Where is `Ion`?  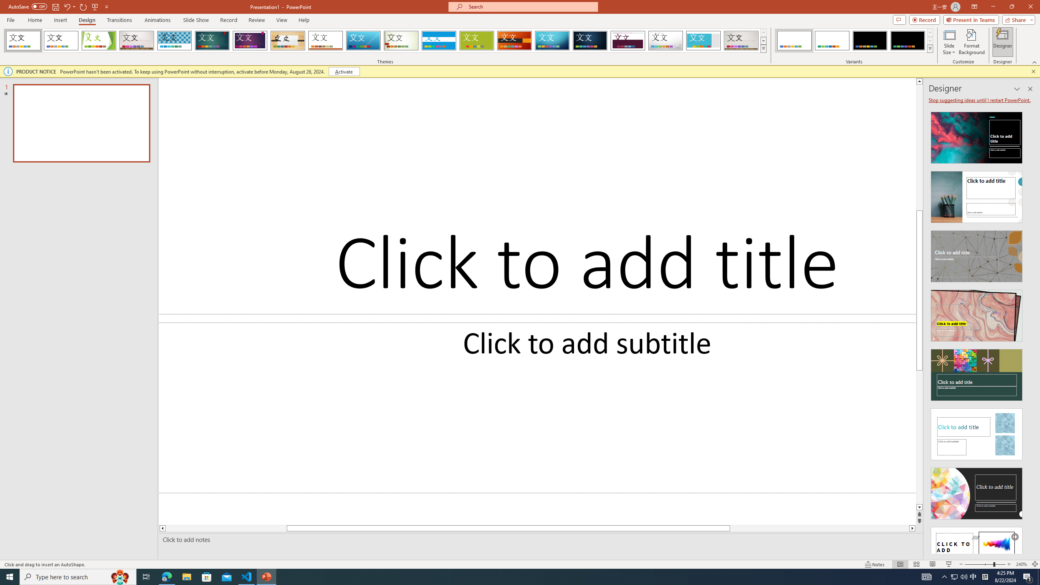 Ion is located at coordinates (212, 41).